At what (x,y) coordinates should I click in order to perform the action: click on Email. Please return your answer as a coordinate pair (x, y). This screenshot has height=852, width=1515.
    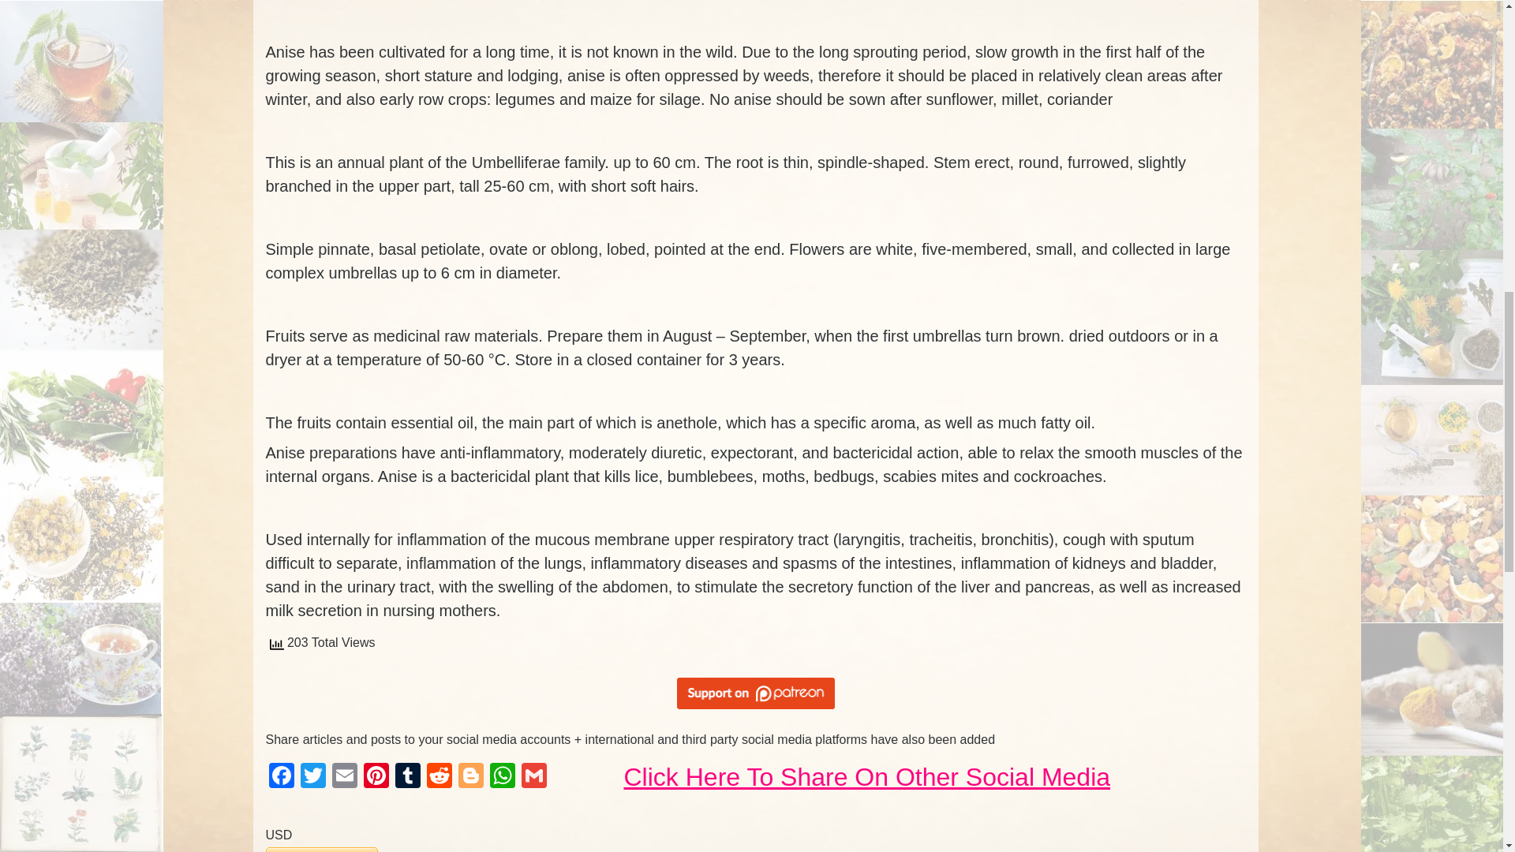
    Looking at the image, I should click on (344, 777).